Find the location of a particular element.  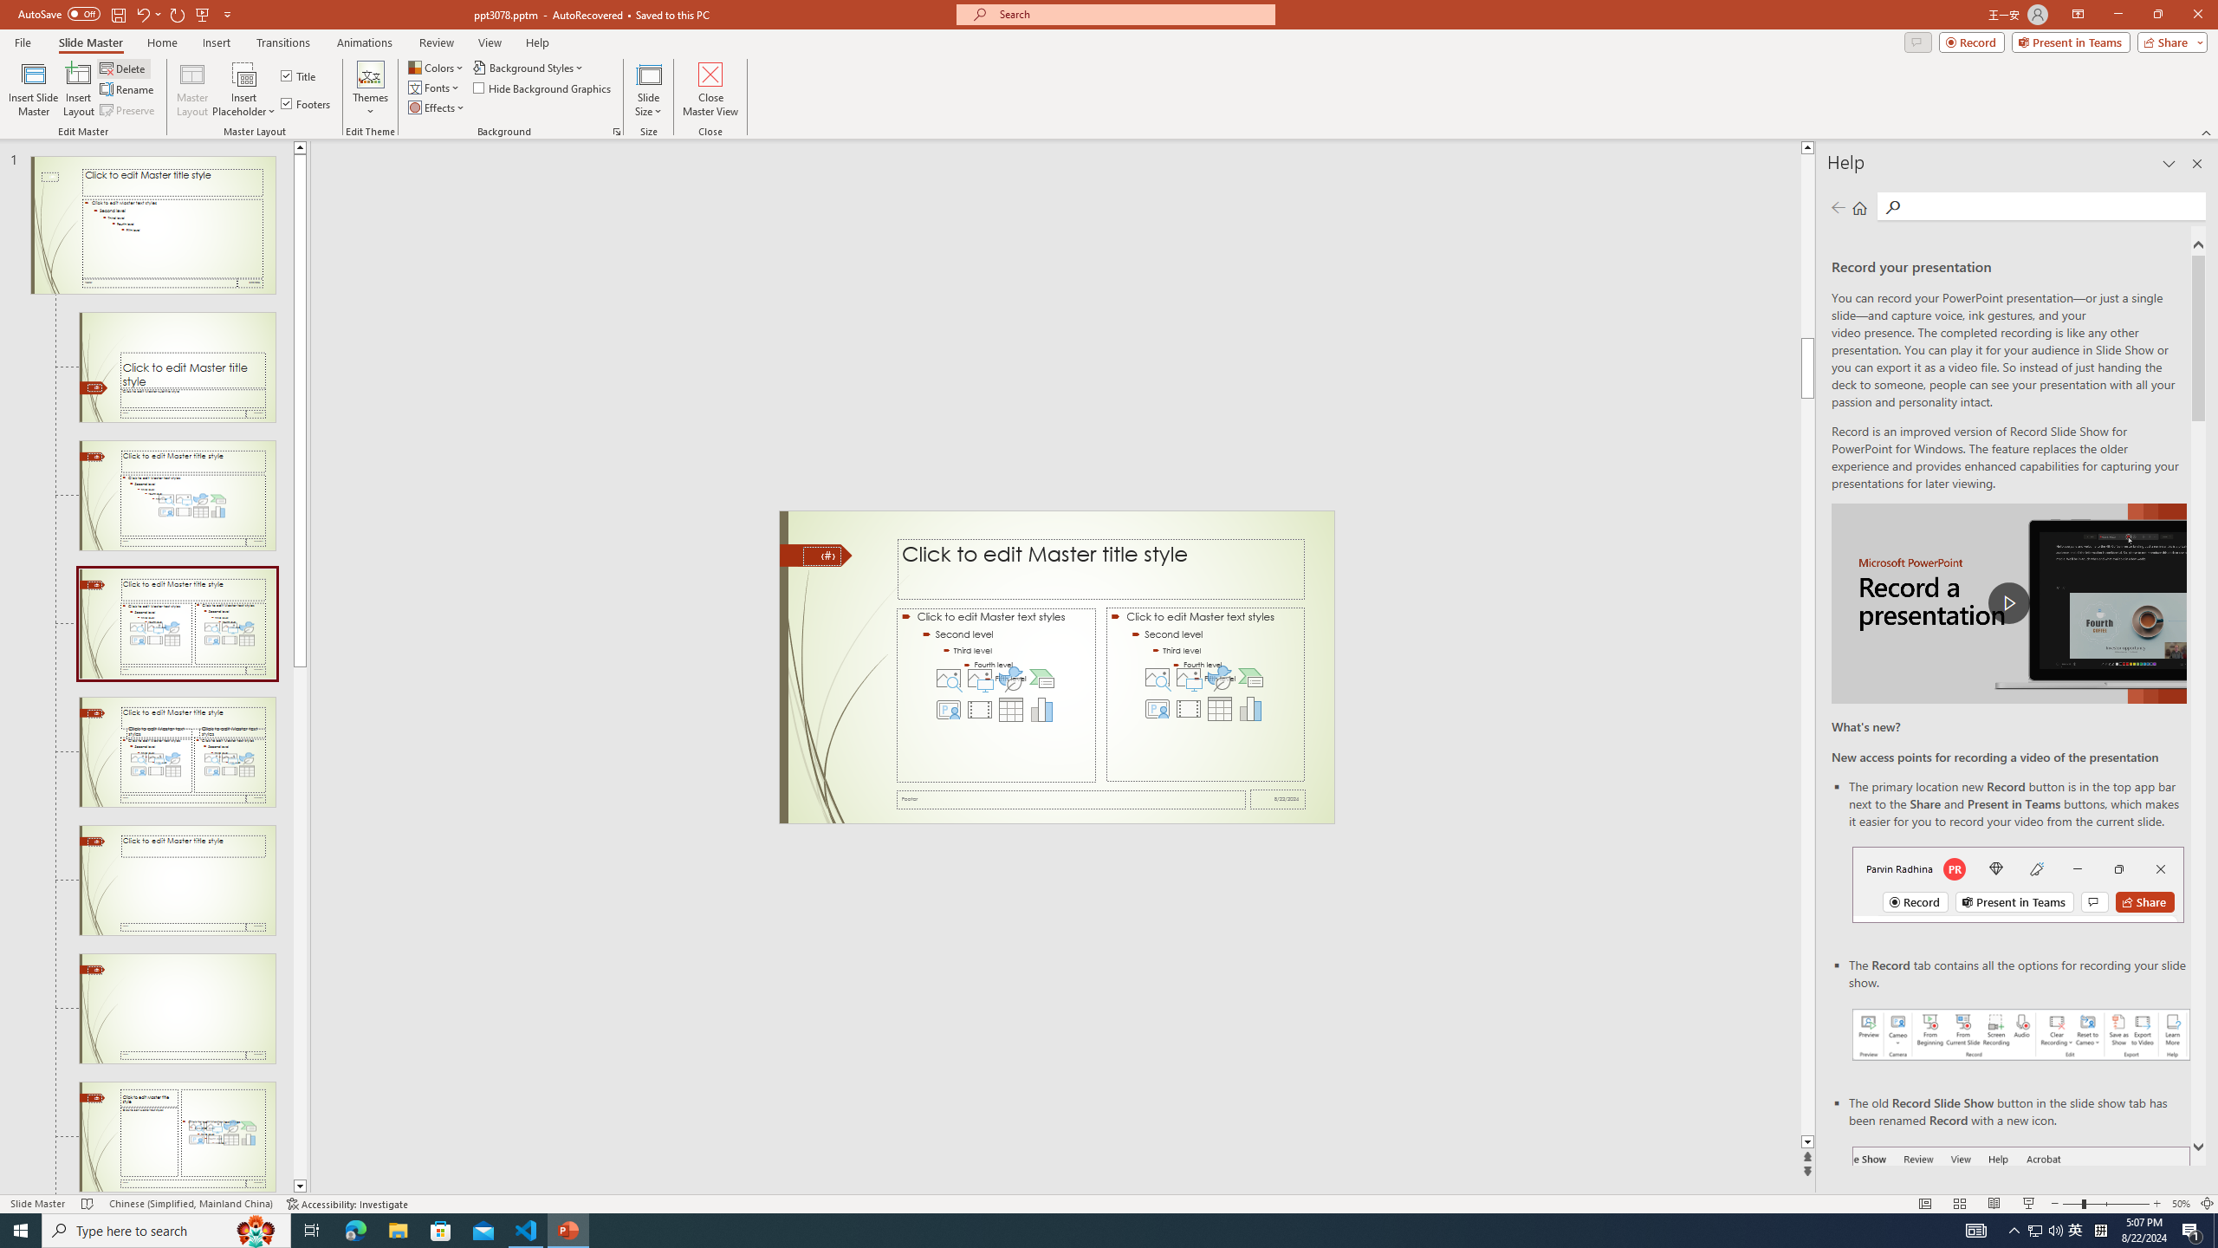

Slide Number is located at coordinates (821, 556).